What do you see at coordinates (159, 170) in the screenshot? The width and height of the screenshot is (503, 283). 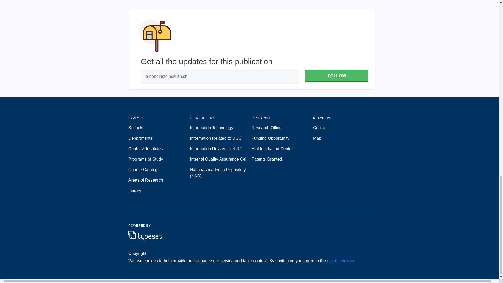 I see `Course Catalog` at bounding box center [159, 170].